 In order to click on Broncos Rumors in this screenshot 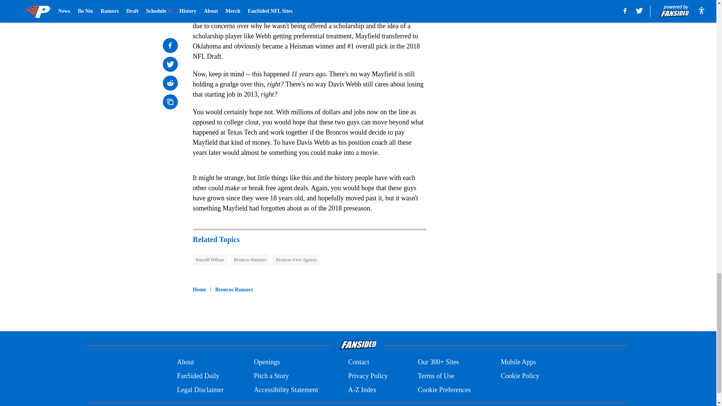, I will do `click(234, 289)`.